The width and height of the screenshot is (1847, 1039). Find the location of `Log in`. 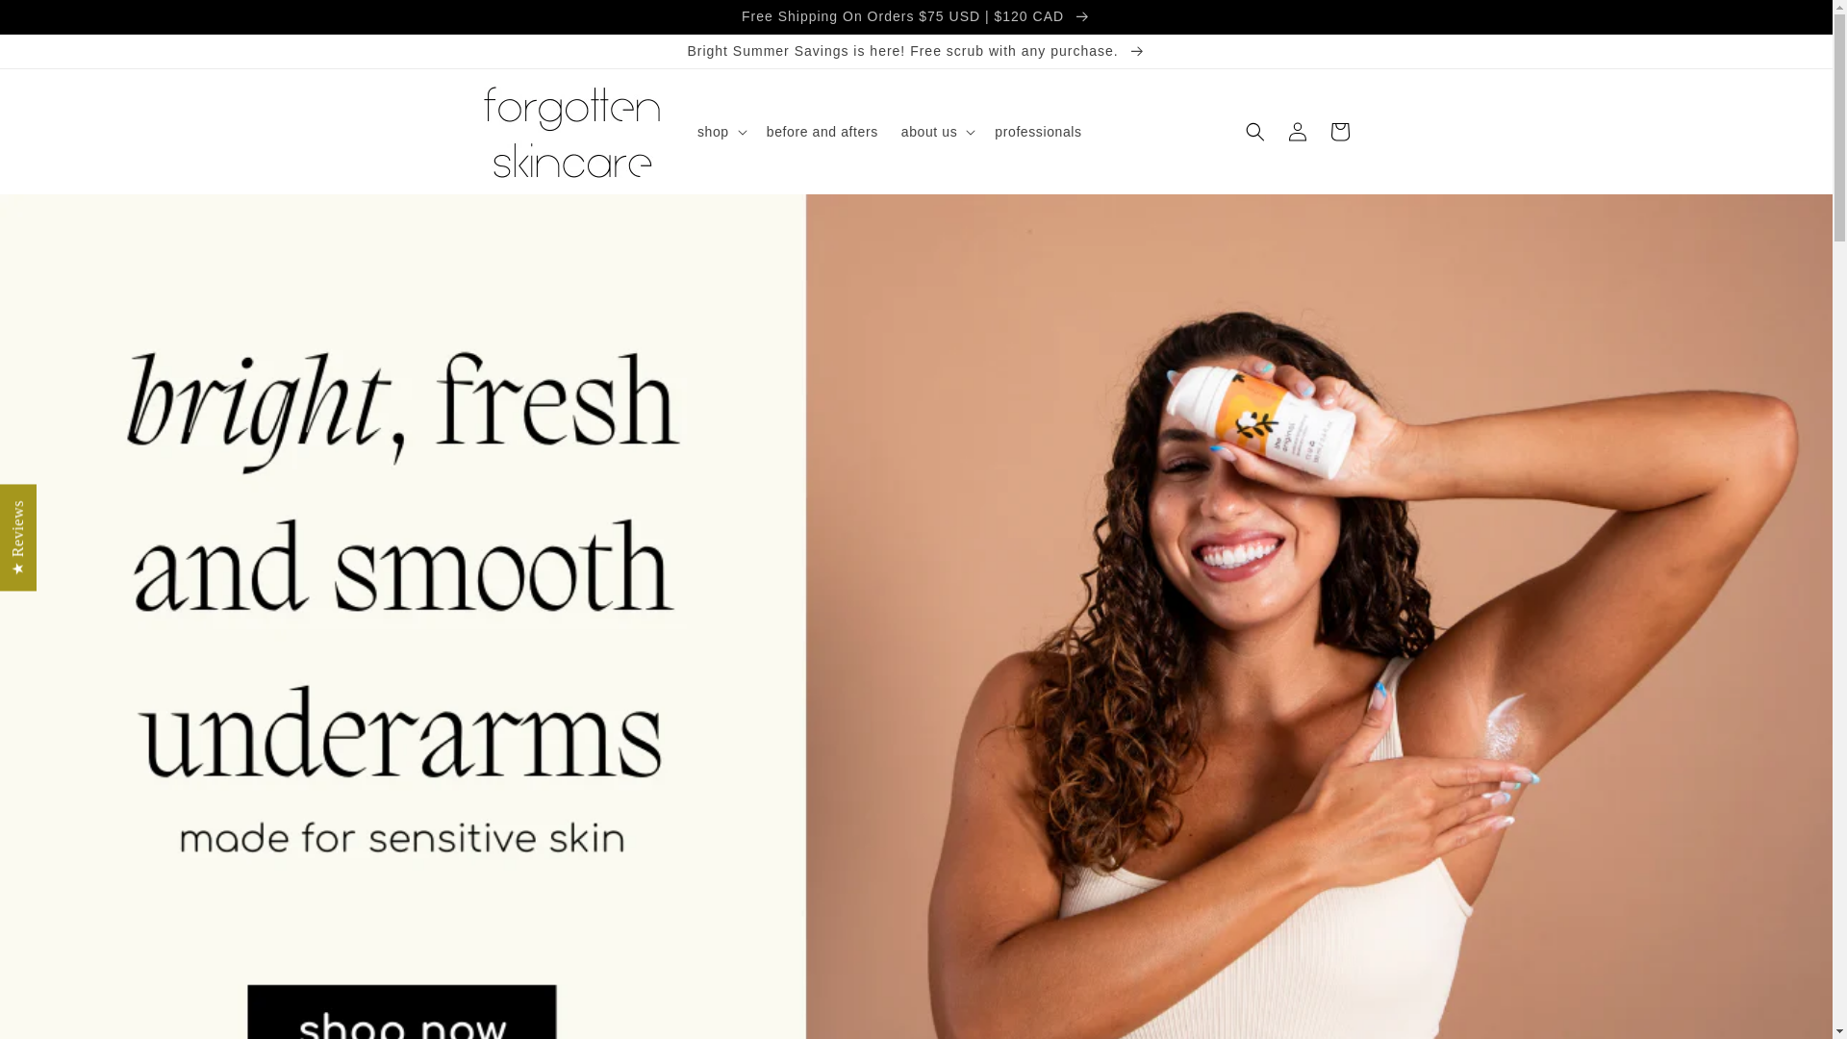

Log in is located at coordinates (1297, 131).